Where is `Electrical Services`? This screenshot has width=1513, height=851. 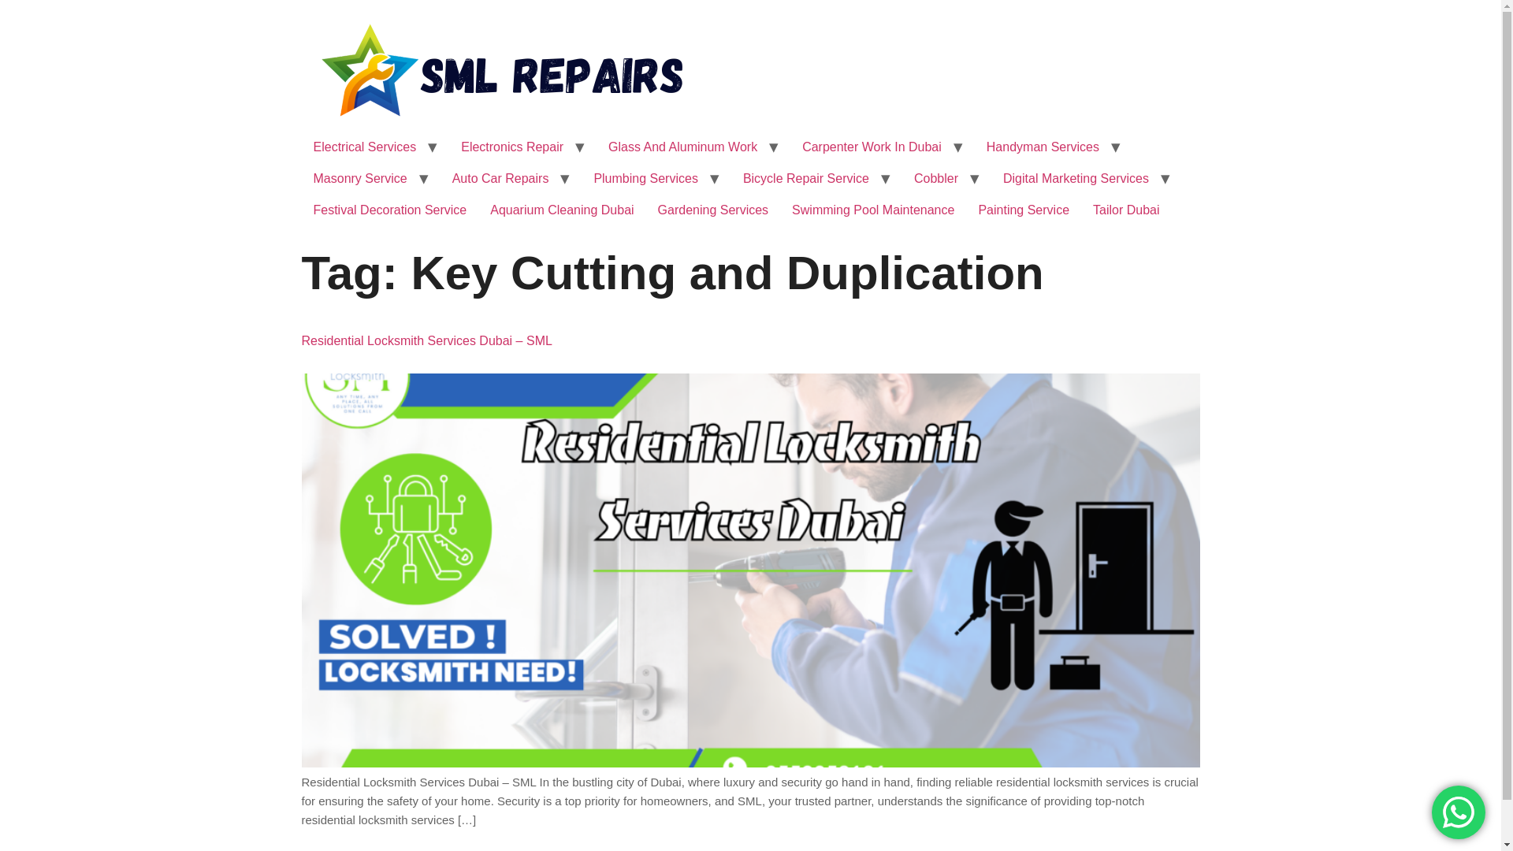
Electrical Services is located at coordinates (364, 147).